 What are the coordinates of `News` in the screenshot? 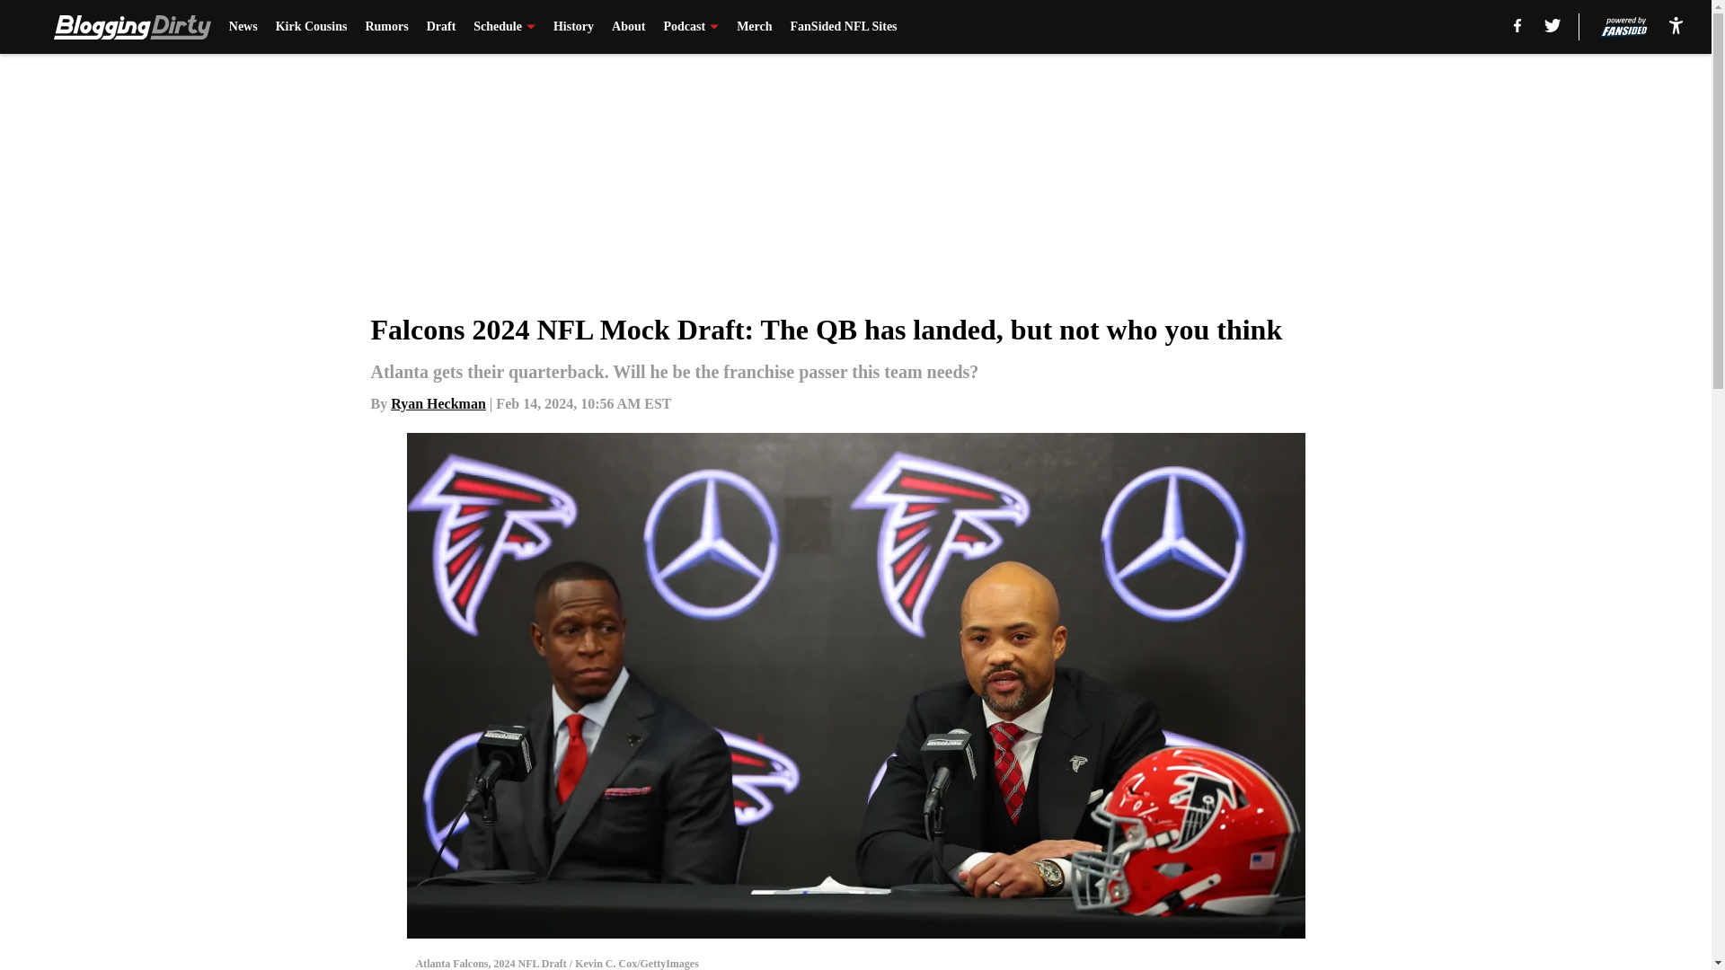 It's located at (243, 27).